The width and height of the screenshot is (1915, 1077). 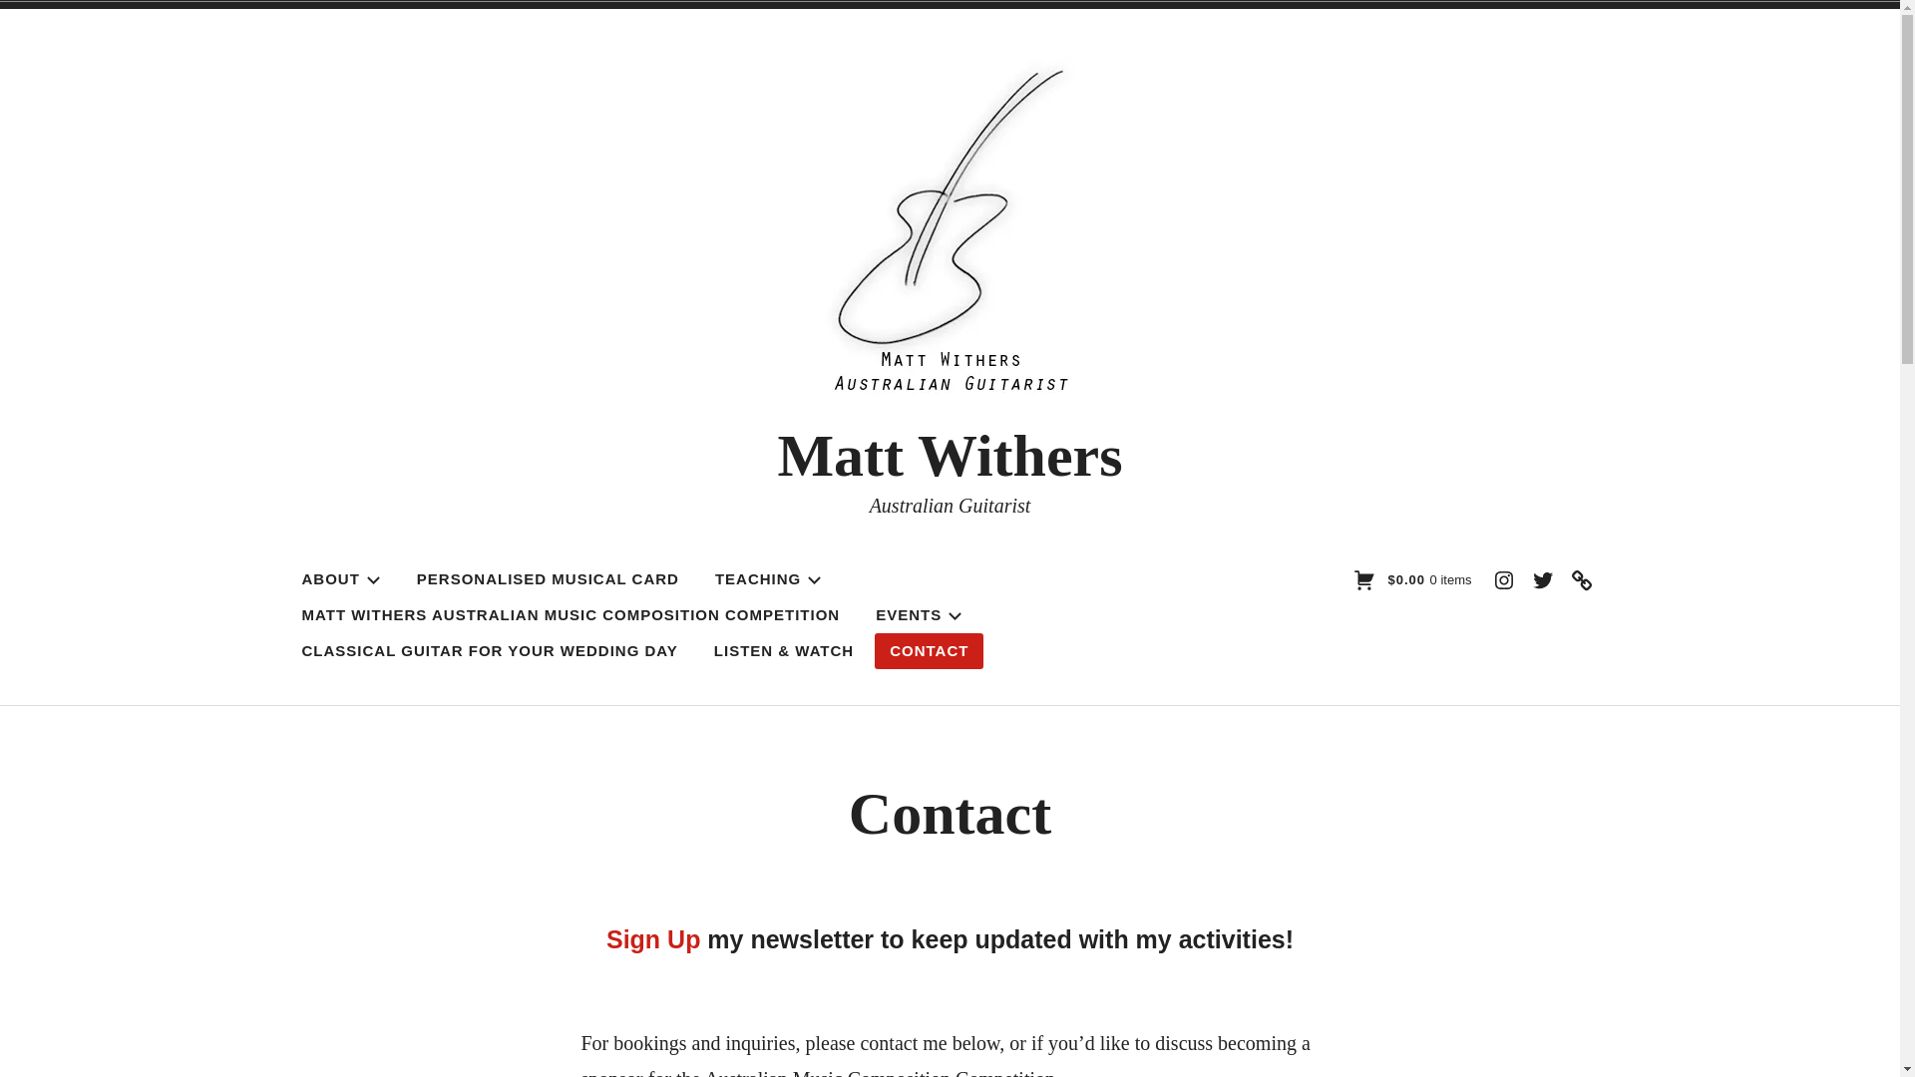 I want to click on VIEW YOUR SHOPPING CART $0.00 0 items, so click(x=1412, y=582).